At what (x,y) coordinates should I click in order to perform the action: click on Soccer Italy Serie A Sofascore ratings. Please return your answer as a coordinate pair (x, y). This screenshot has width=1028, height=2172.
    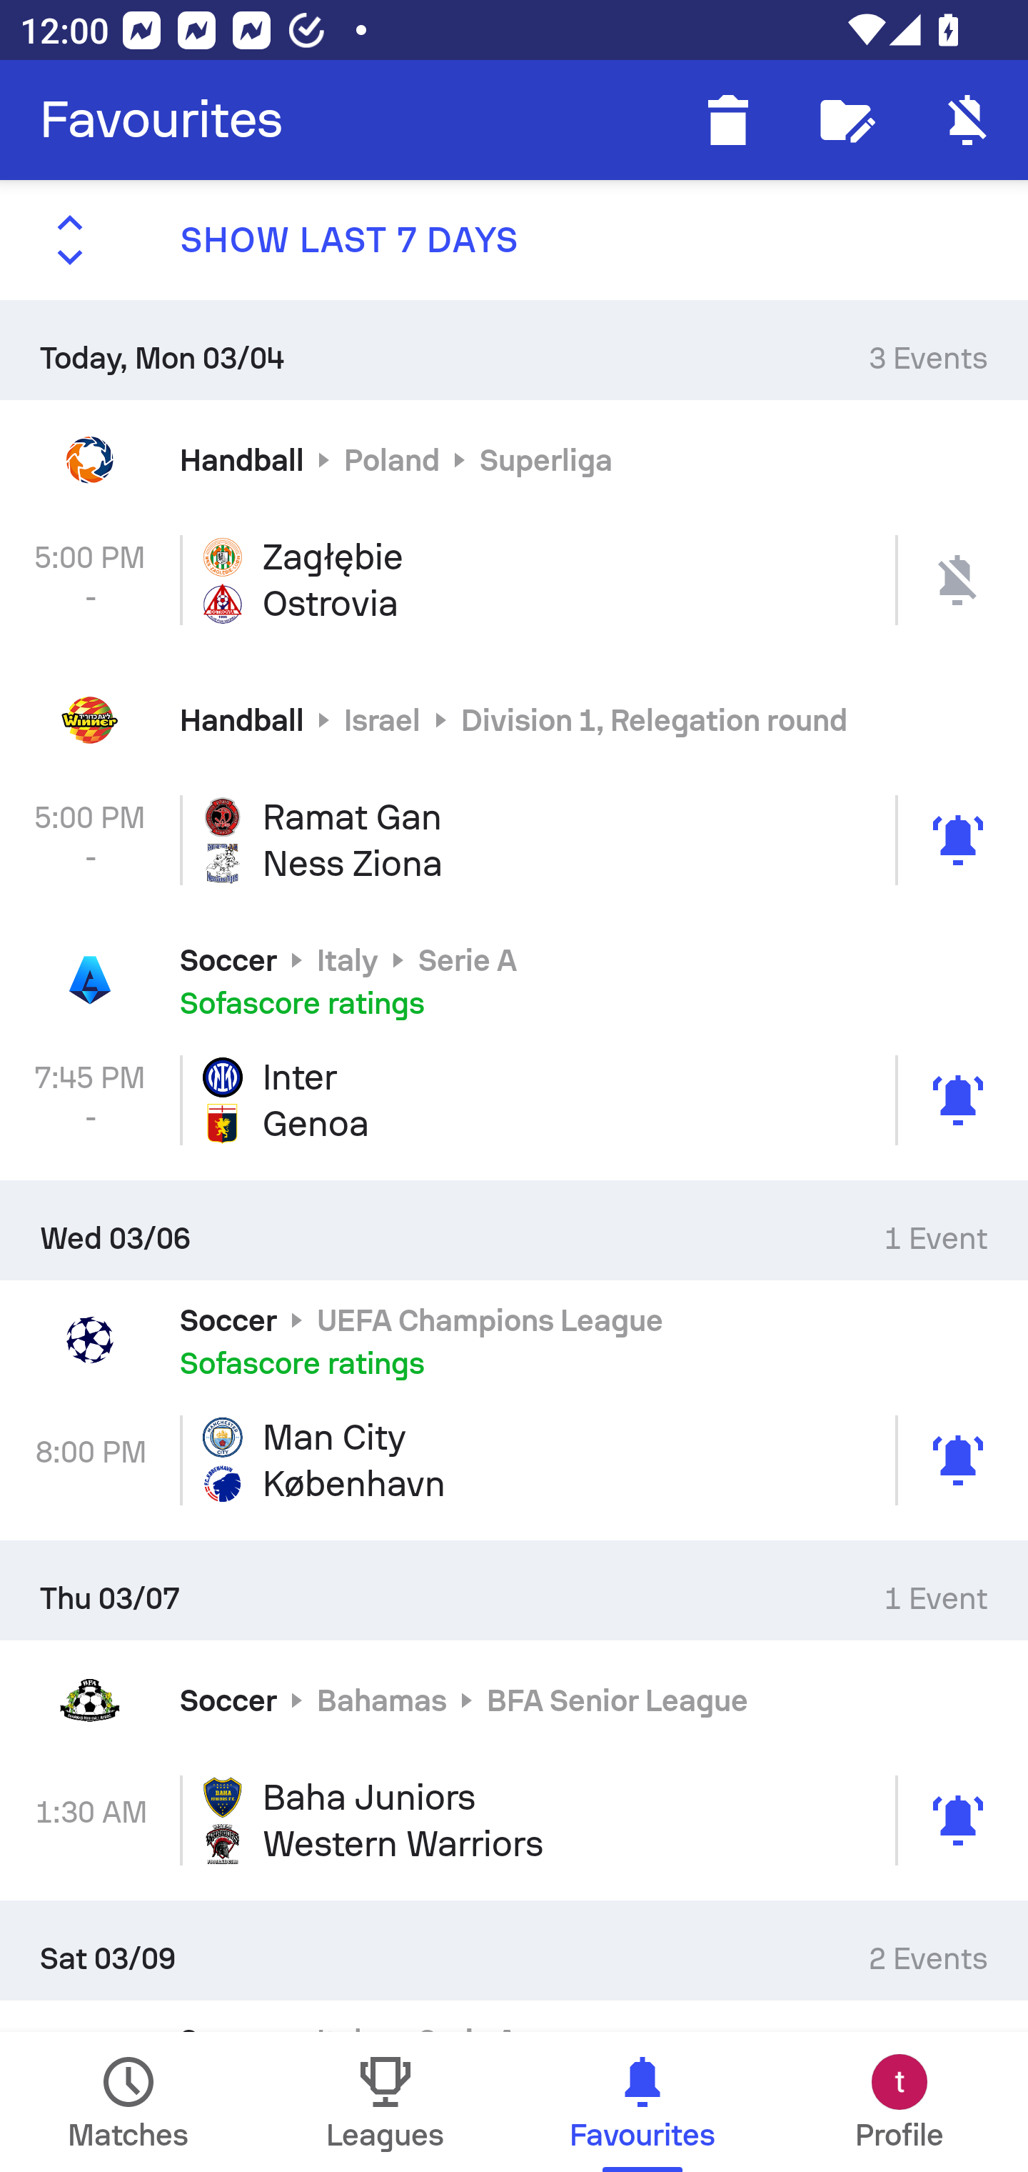
    Looking at the image, I should click on (514, 980).